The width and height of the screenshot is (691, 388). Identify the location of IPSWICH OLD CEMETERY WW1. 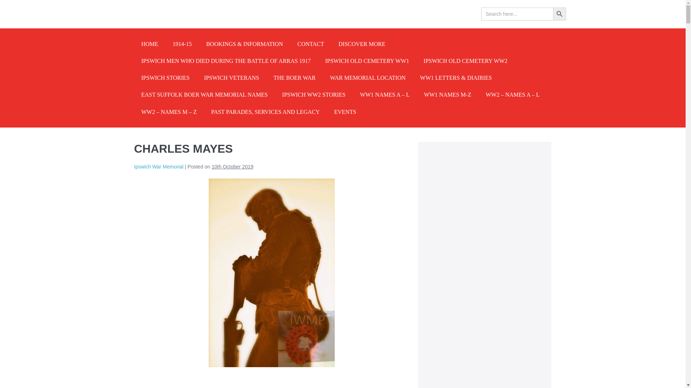
(367, 61).